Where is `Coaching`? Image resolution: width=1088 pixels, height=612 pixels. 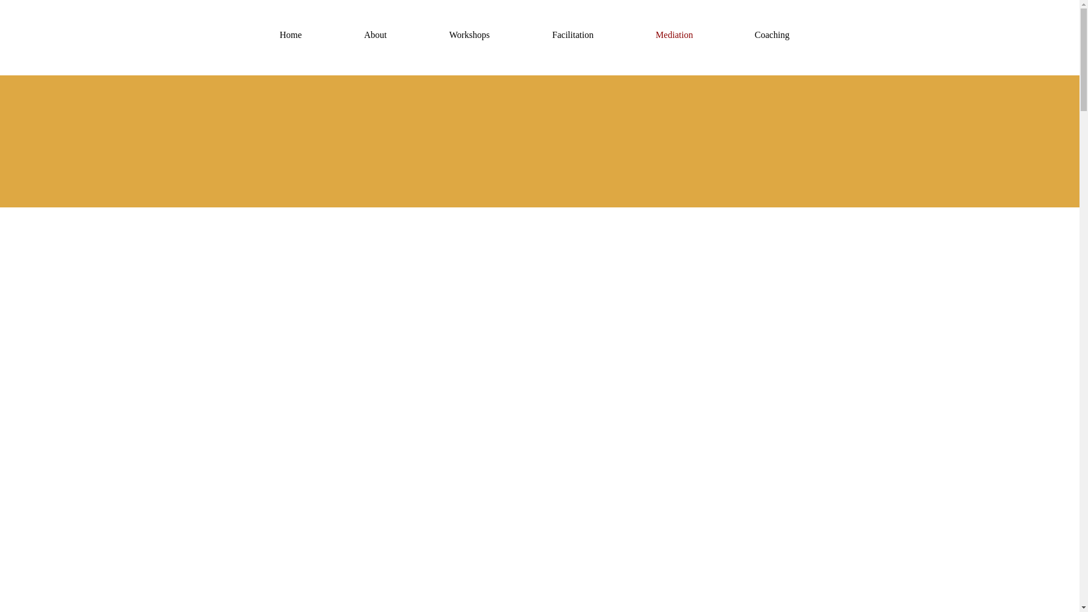
Coaching is located at coordinates (772, 35).